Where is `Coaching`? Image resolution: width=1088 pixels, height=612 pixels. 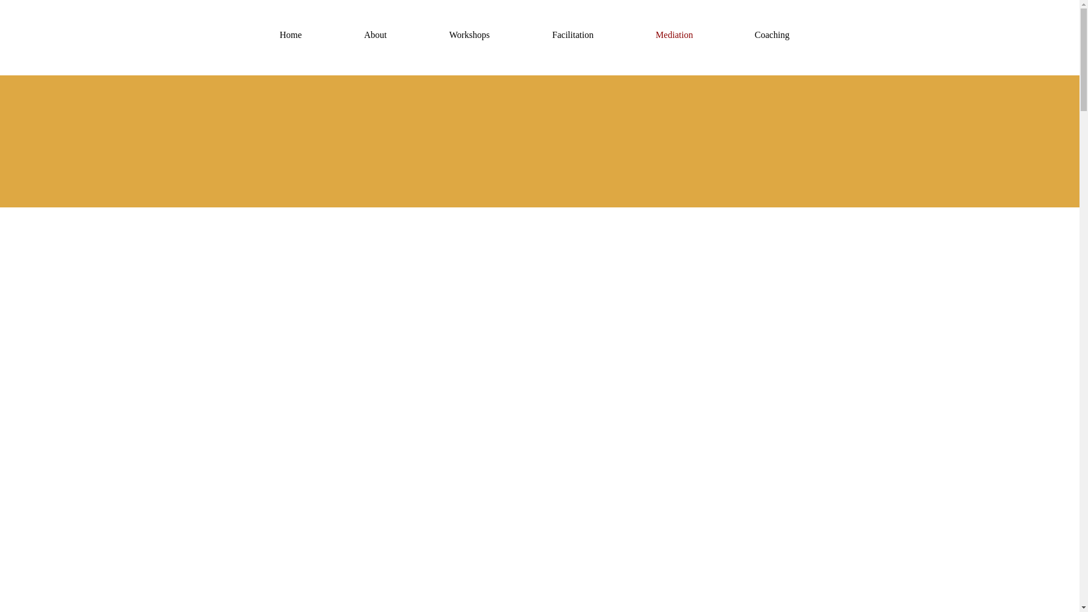
Coaching is located at coordinates (772, 35).